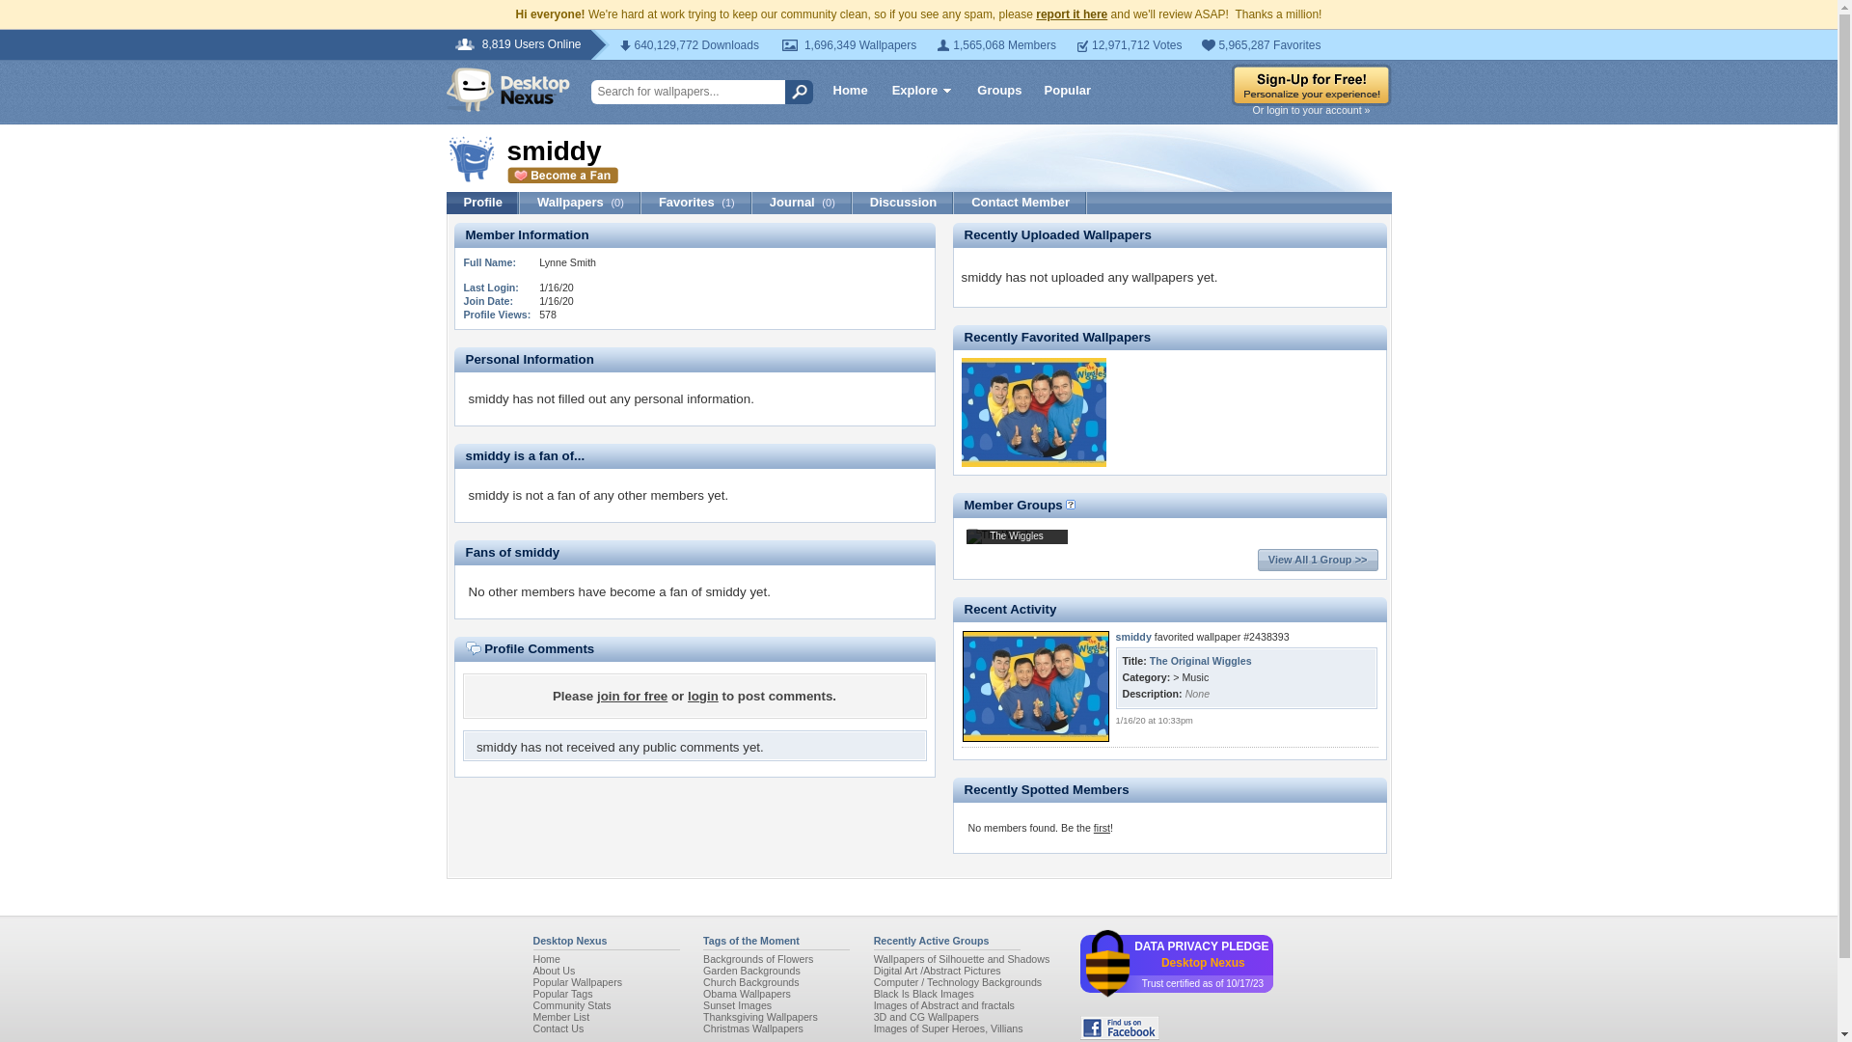 Image resolution: width=1852 pixels, height=1042 pixels. Describe the element at coordinates (482, 203) in the screenshot. I see `Profile` at that location.